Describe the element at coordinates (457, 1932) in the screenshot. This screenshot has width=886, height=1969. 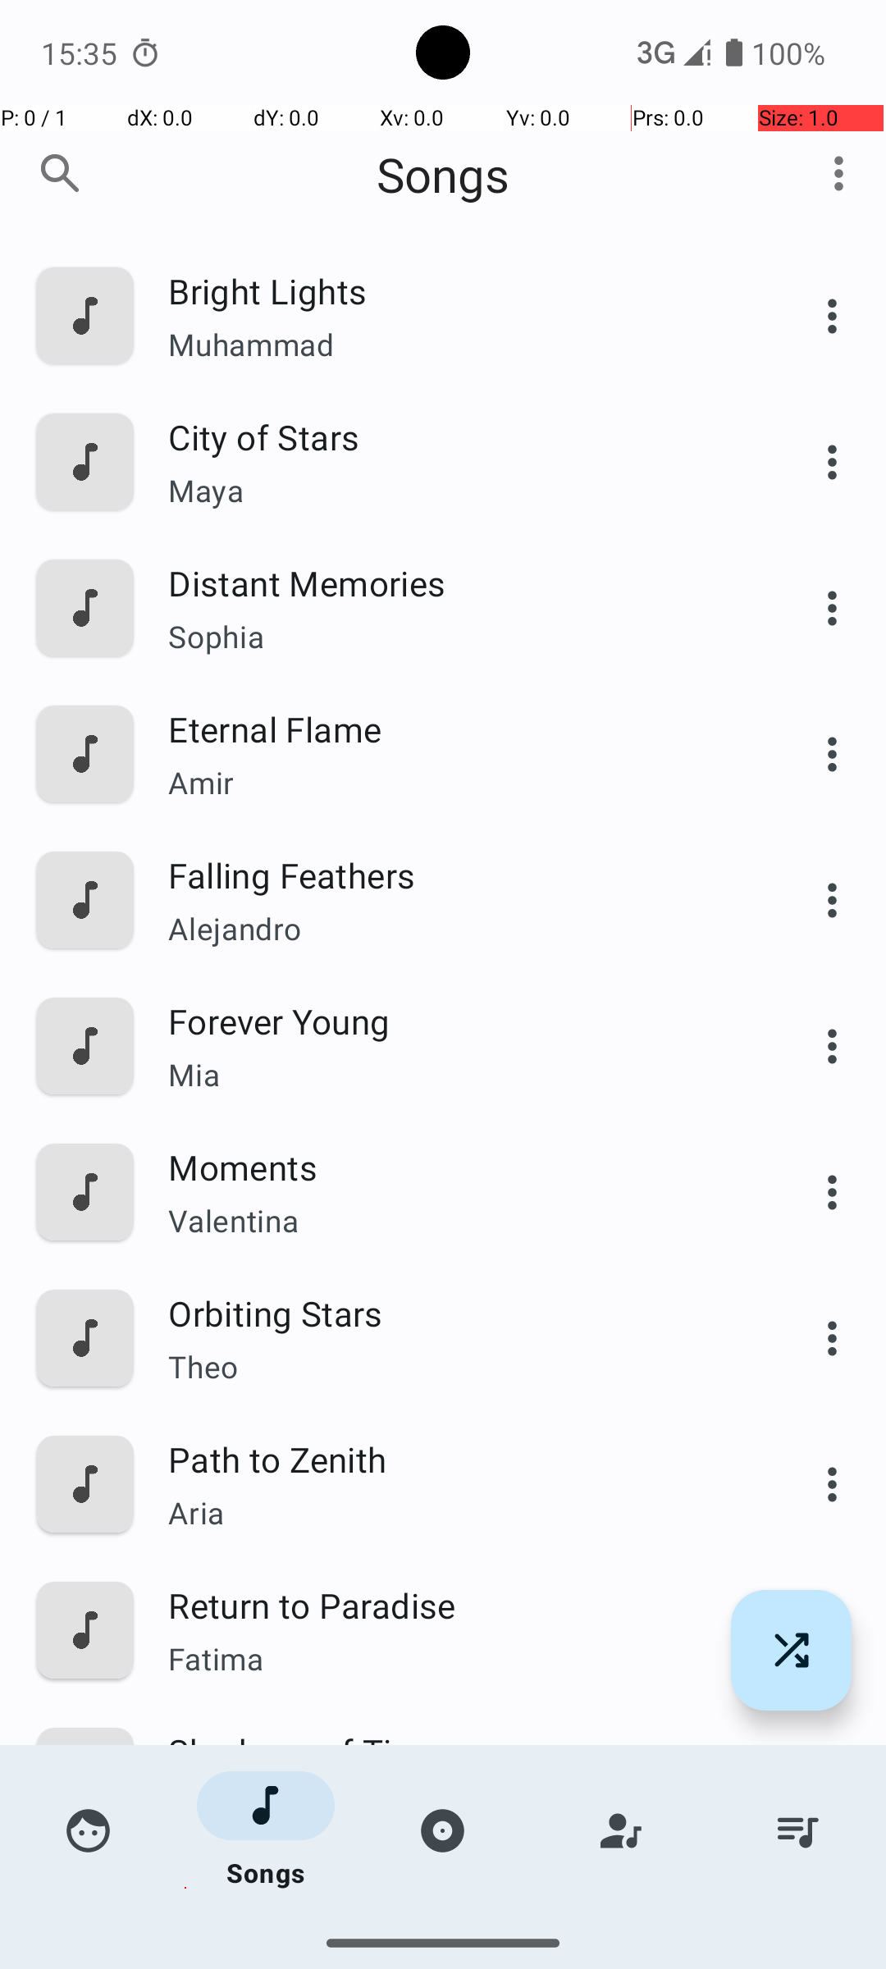
I see `Sarah` at that location.